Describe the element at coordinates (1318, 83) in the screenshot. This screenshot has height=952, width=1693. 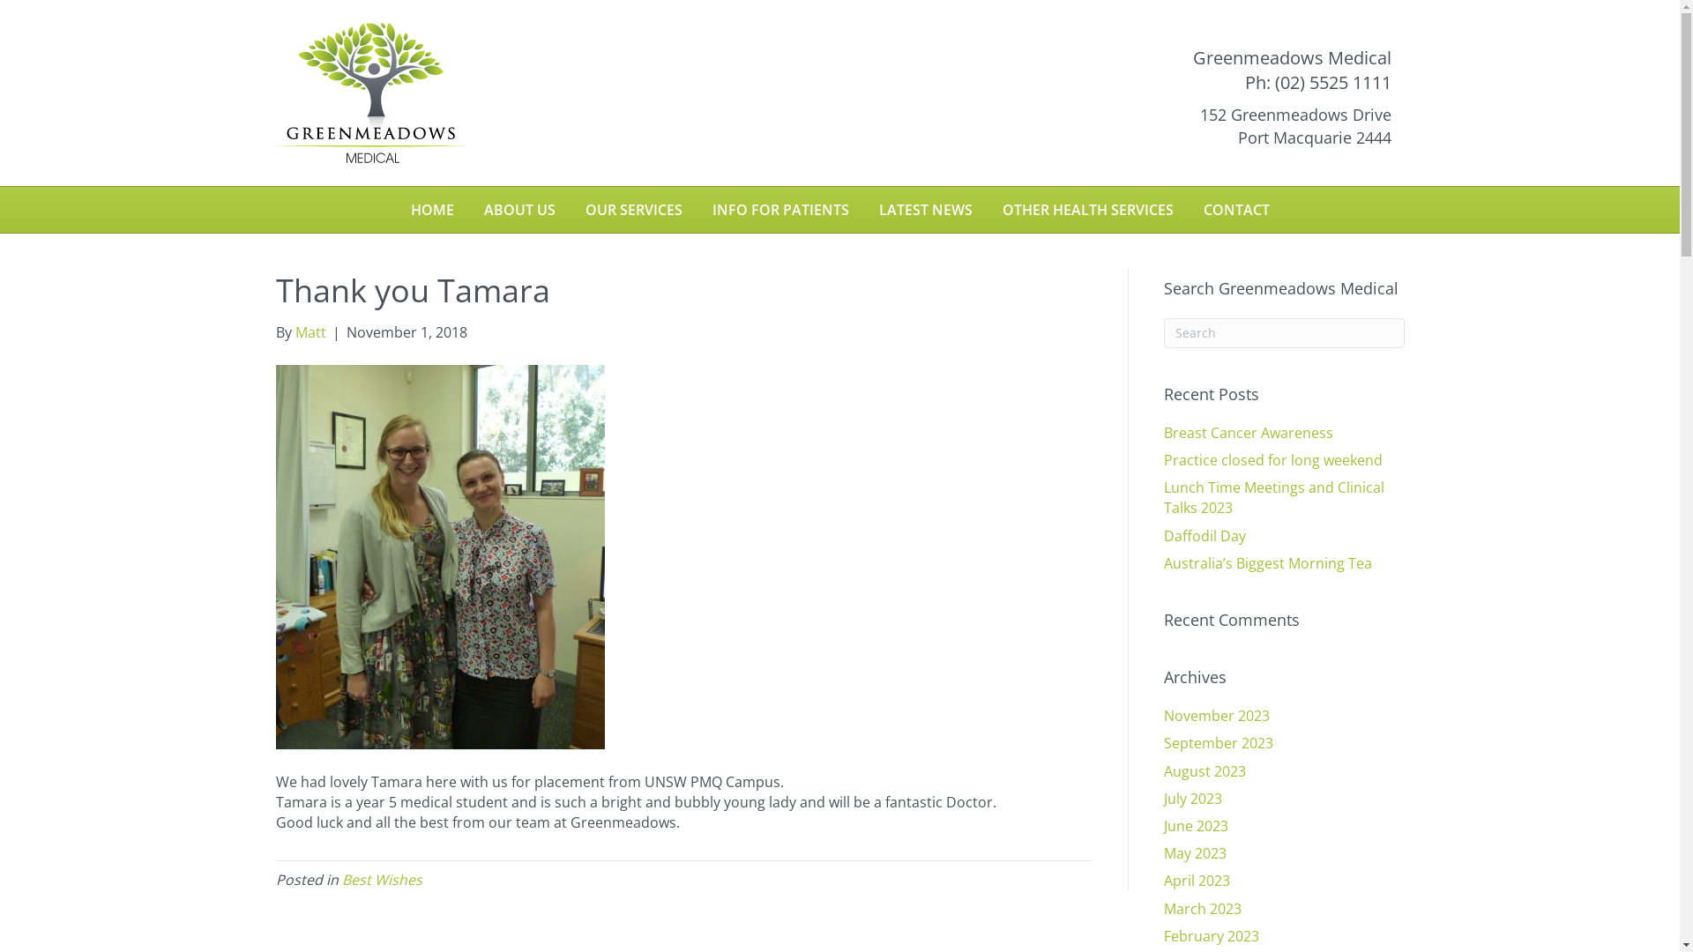
I see `Ph: (02) 5525 1111` at that location.